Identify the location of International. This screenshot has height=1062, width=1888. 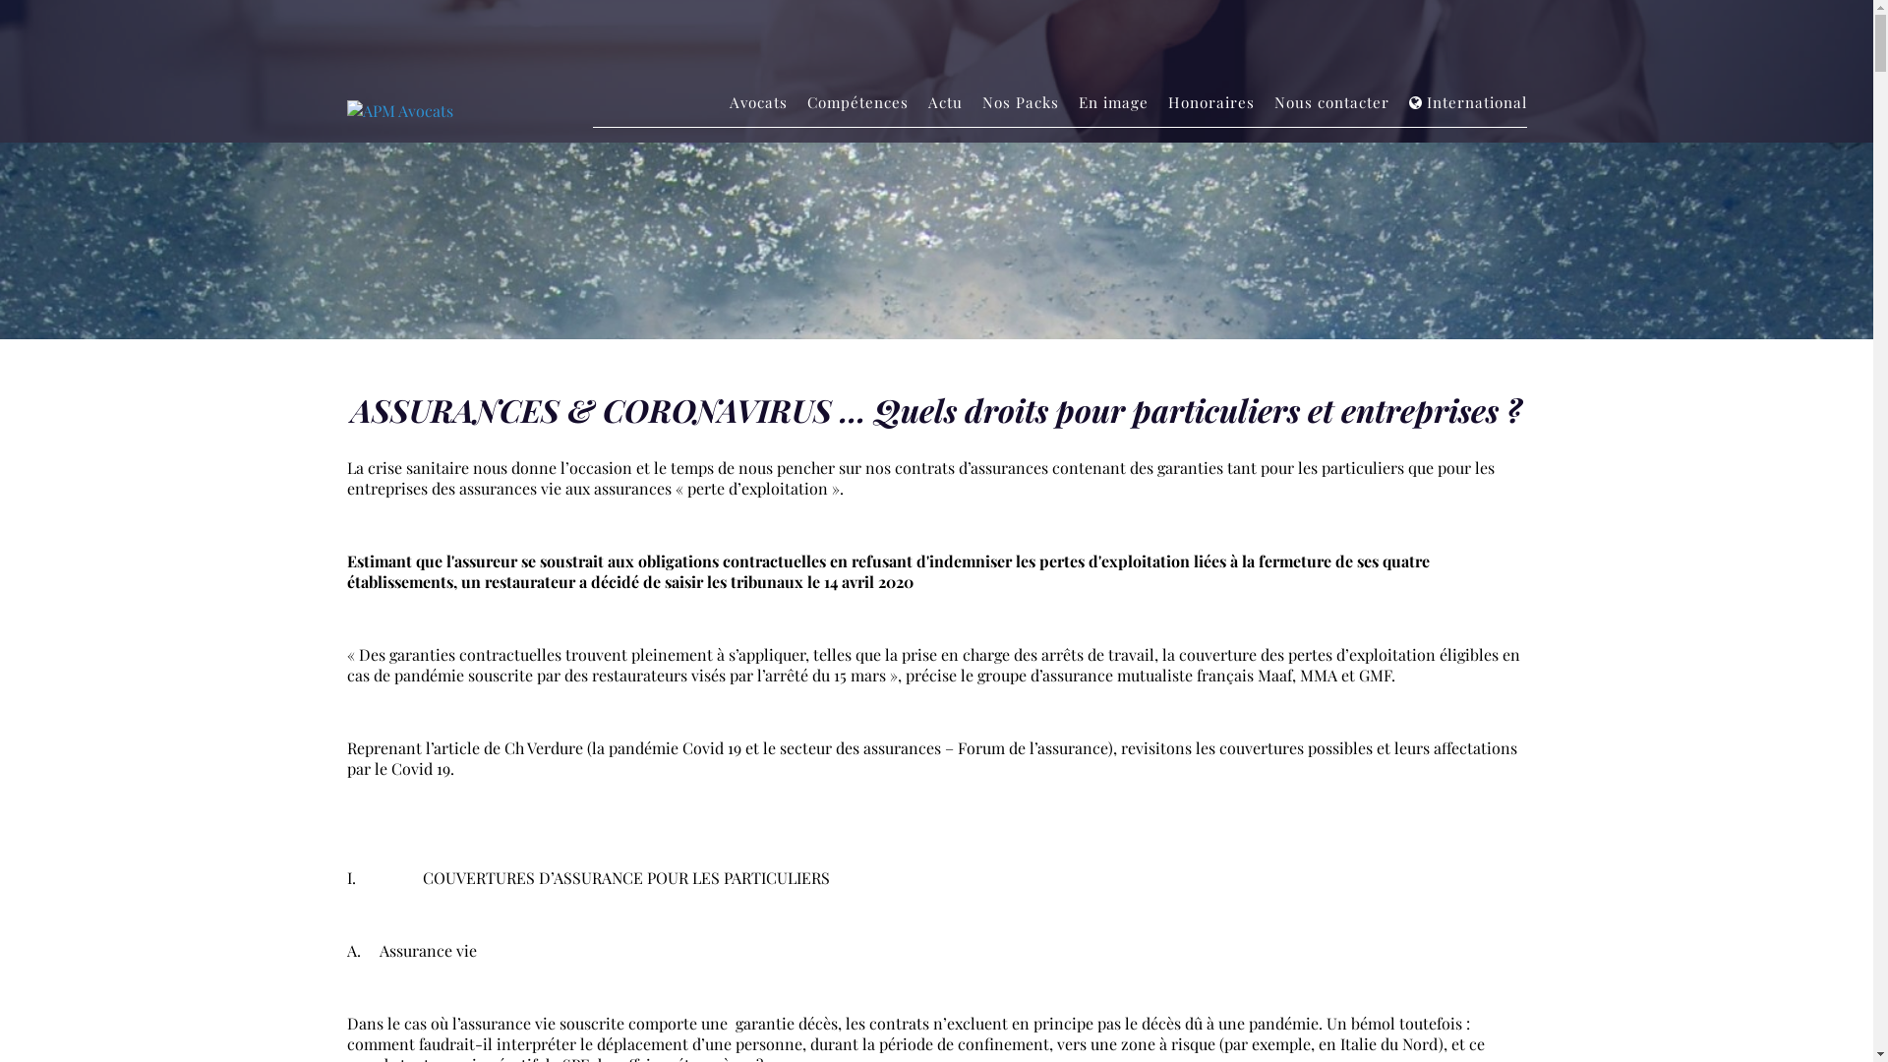
(1476, 102).